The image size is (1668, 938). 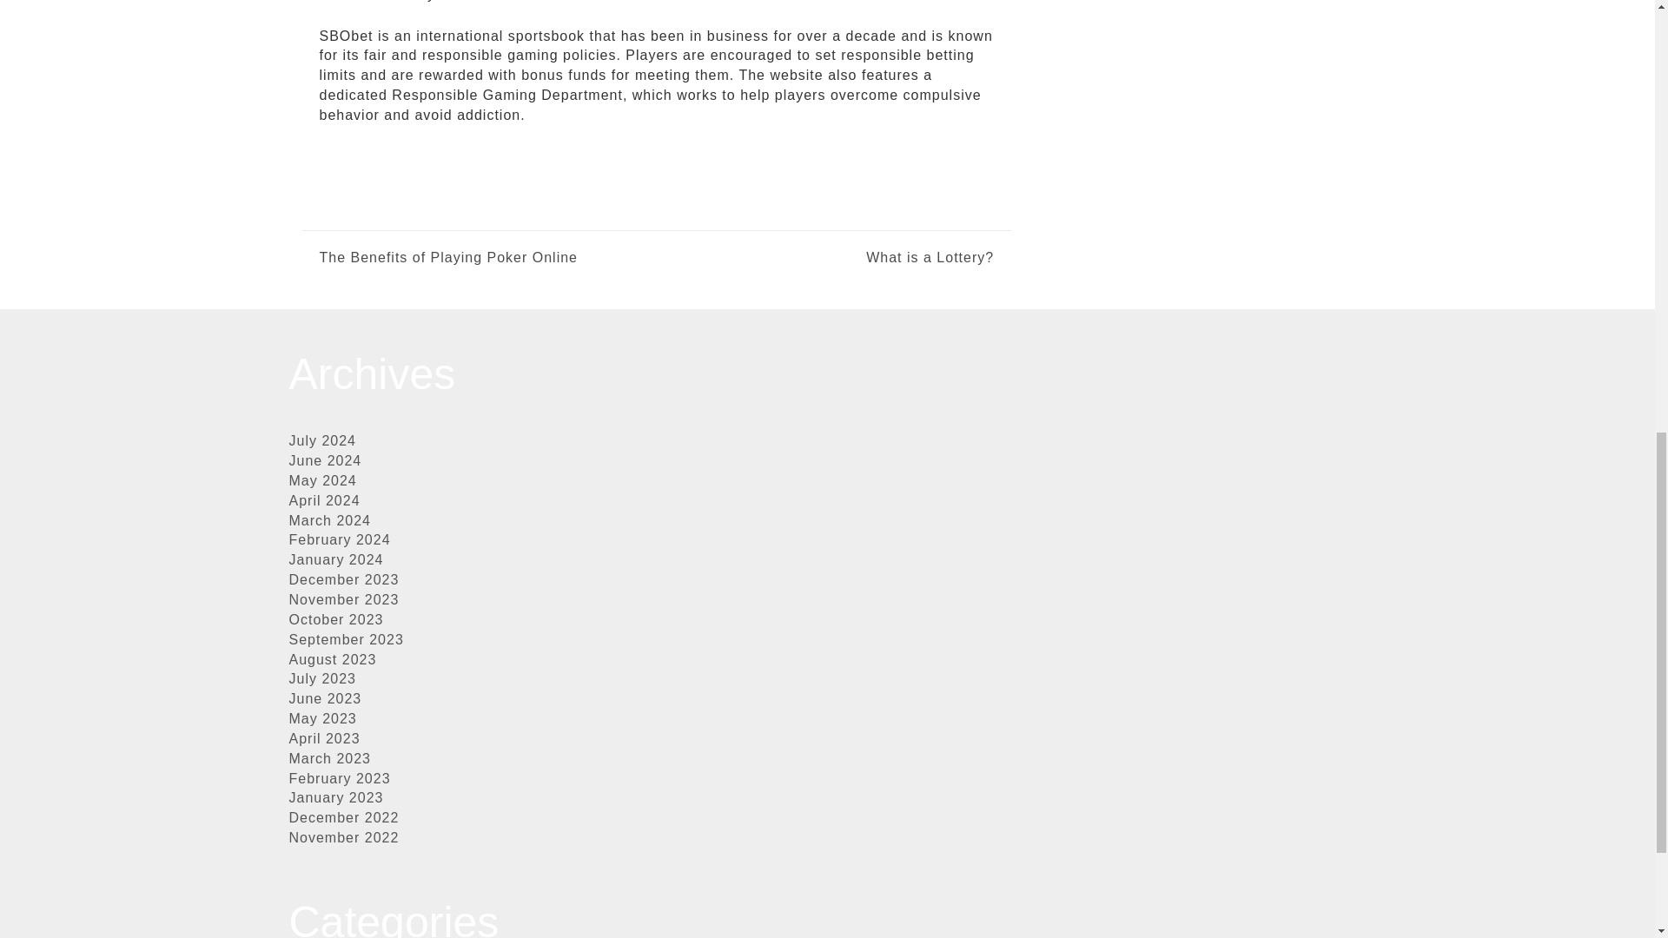 I want to click on November 2023, so click(x=343, y=599).